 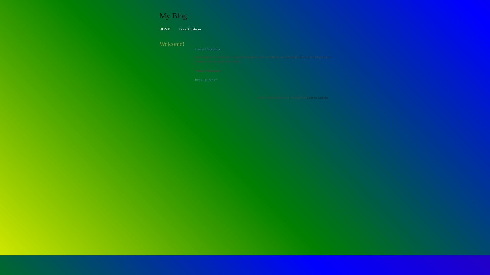 What do you see at coordinates (206, 80) in the screenshot?
I see `https://gaipen.cf/` at bounding box center [206, 80].